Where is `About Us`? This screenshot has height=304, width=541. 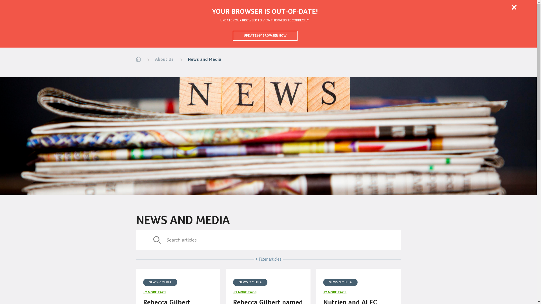 About Us is located at coordinates (164, 60).